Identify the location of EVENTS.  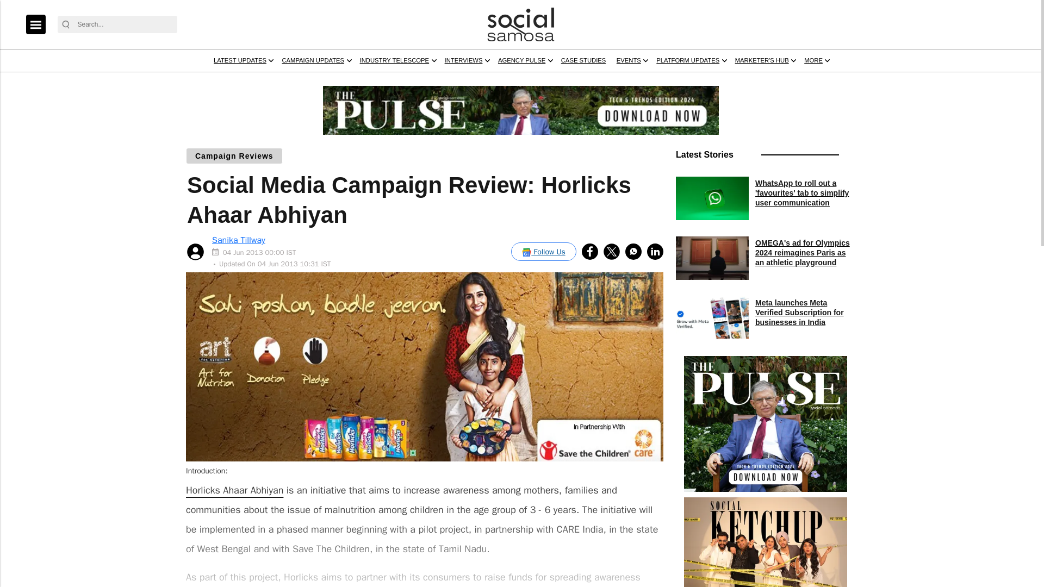
(838, 81).